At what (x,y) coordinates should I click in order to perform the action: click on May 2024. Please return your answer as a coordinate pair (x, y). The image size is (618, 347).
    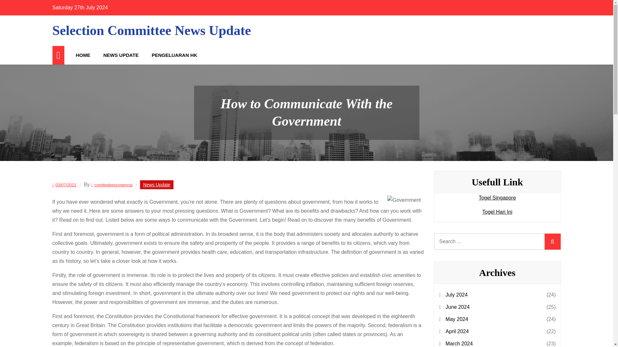
    Looking at the image, I should click on (456, 319).